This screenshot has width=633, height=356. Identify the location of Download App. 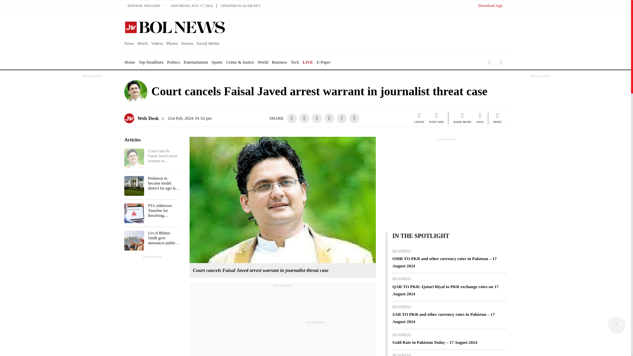
(490, 5).